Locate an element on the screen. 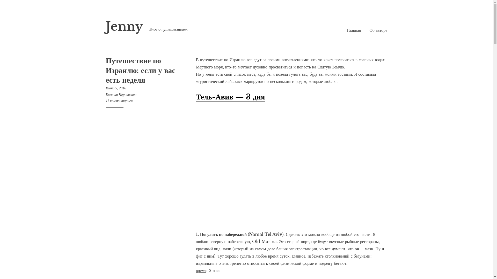 Image resolution: width=497 pixels, height=279 pixels. Jenny is located at coordinates (124, 26).